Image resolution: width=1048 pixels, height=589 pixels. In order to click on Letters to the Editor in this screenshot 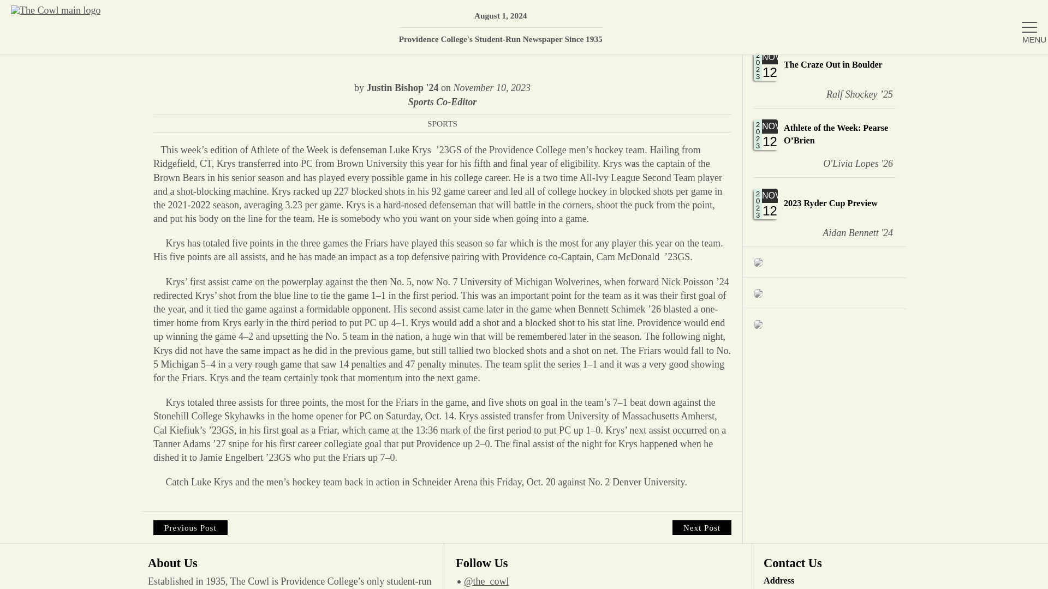, I will do `click(918, 53)`.